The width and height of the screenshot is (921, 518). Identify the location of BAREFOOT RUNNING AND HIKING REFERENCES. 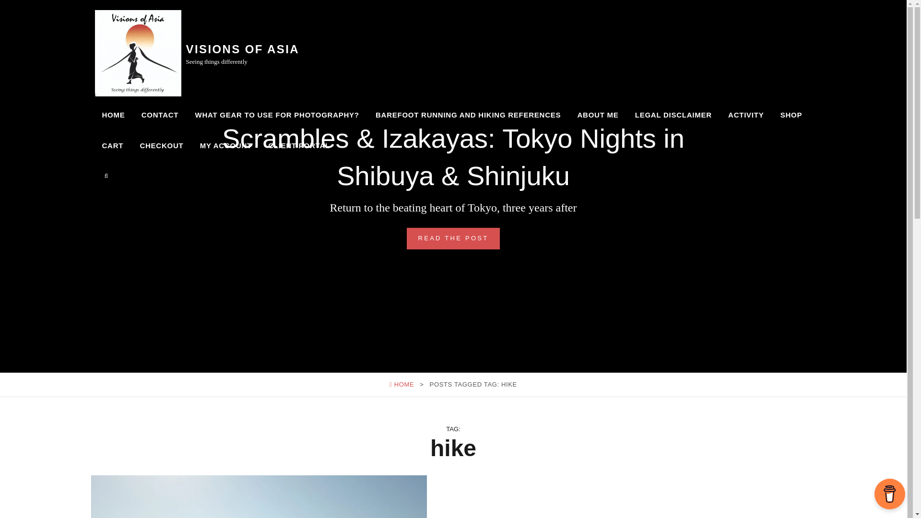
(468, 115).